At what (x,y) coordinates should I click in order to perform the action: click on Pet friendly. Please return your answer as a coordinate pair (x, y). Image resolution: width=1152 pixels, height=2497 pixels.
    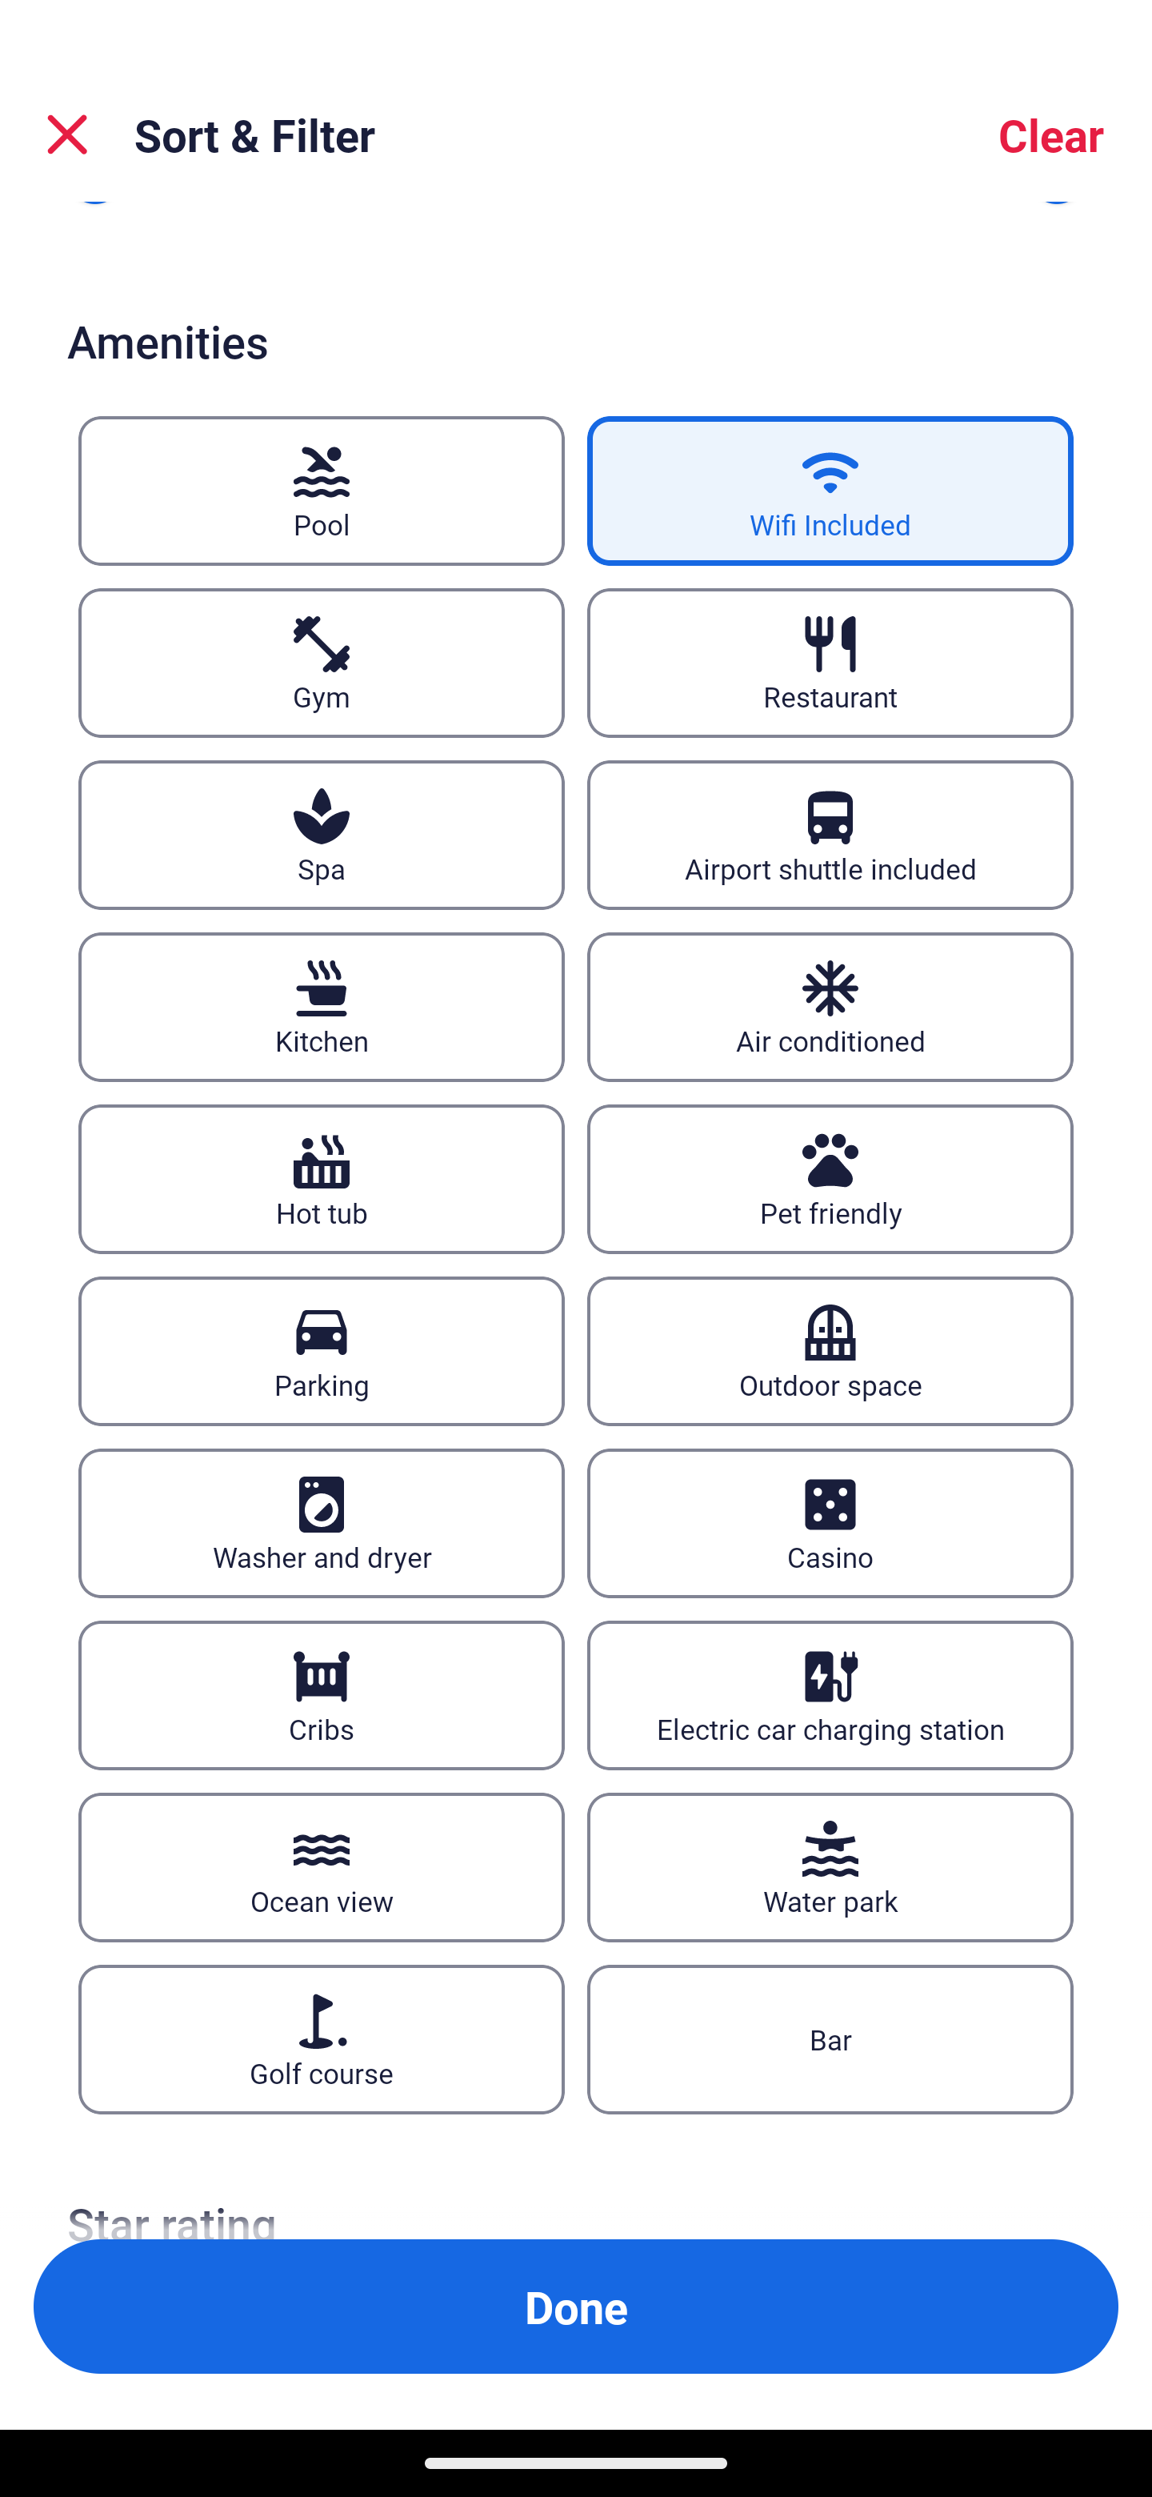
    Looking at the image, I should click on (830, 1178).